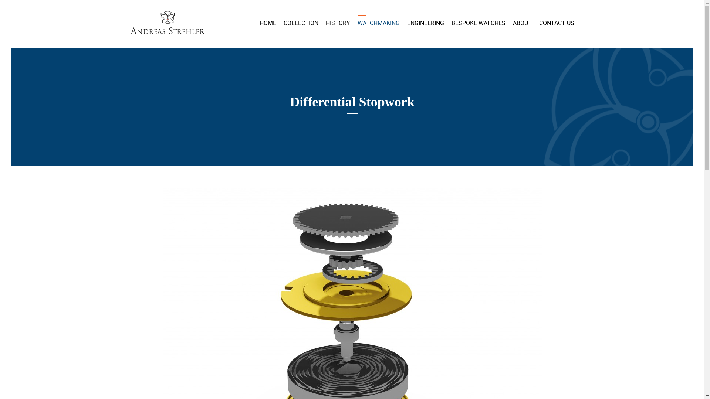  What do you see at coordinates (522, 23) in the screenshot?
I see `ABOUT` at bounding box center [522, 23].